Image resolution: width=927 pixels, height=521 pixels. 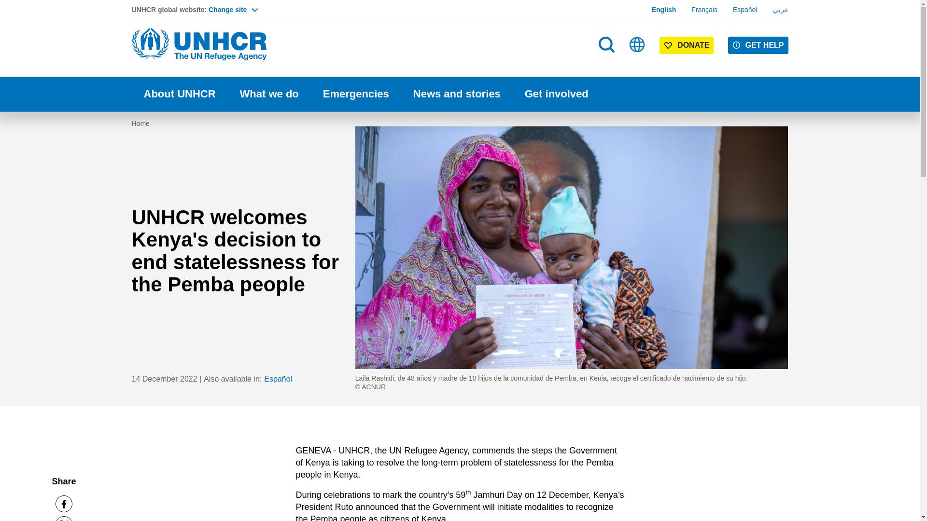 I want to click on Change site, so click(x=233, y=10).